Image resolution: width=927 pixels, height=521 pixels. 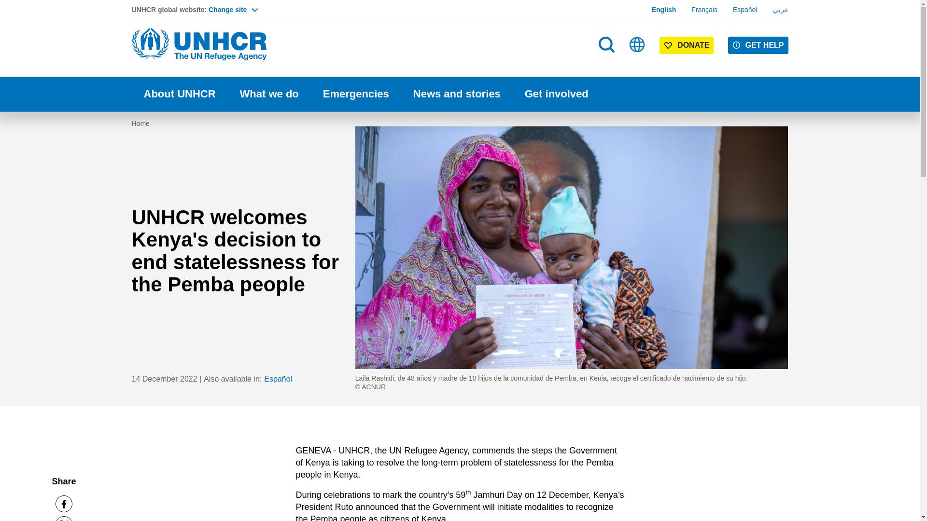 I want to click on Change site, so click(x=233, y=10).